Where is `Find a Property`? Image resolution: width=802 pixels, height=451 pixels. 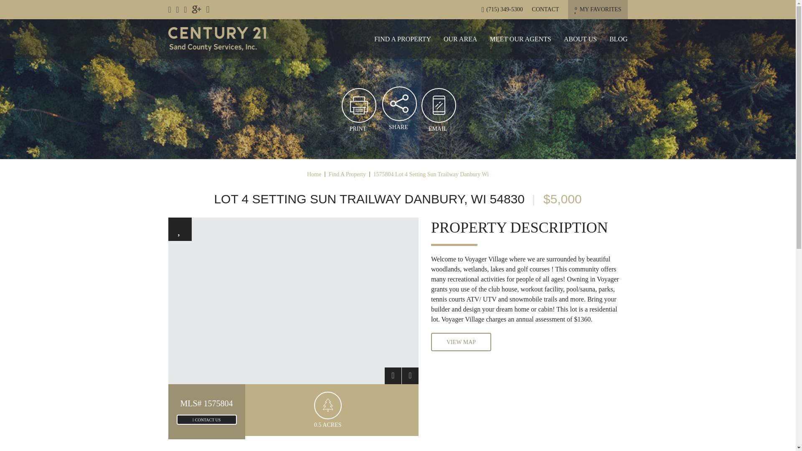
Find a Property is located at coordinates (218, 38).